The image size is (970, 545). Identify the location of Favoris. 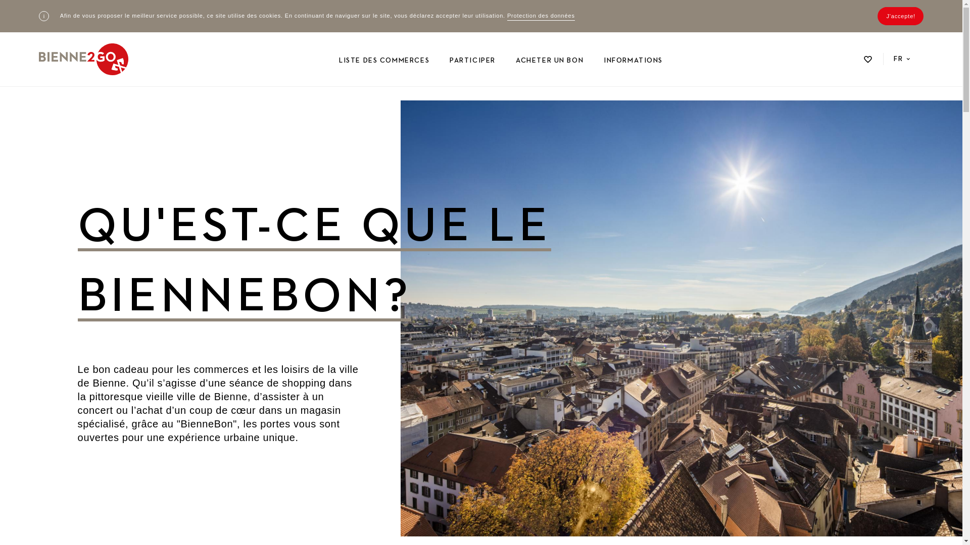
(868, 60).